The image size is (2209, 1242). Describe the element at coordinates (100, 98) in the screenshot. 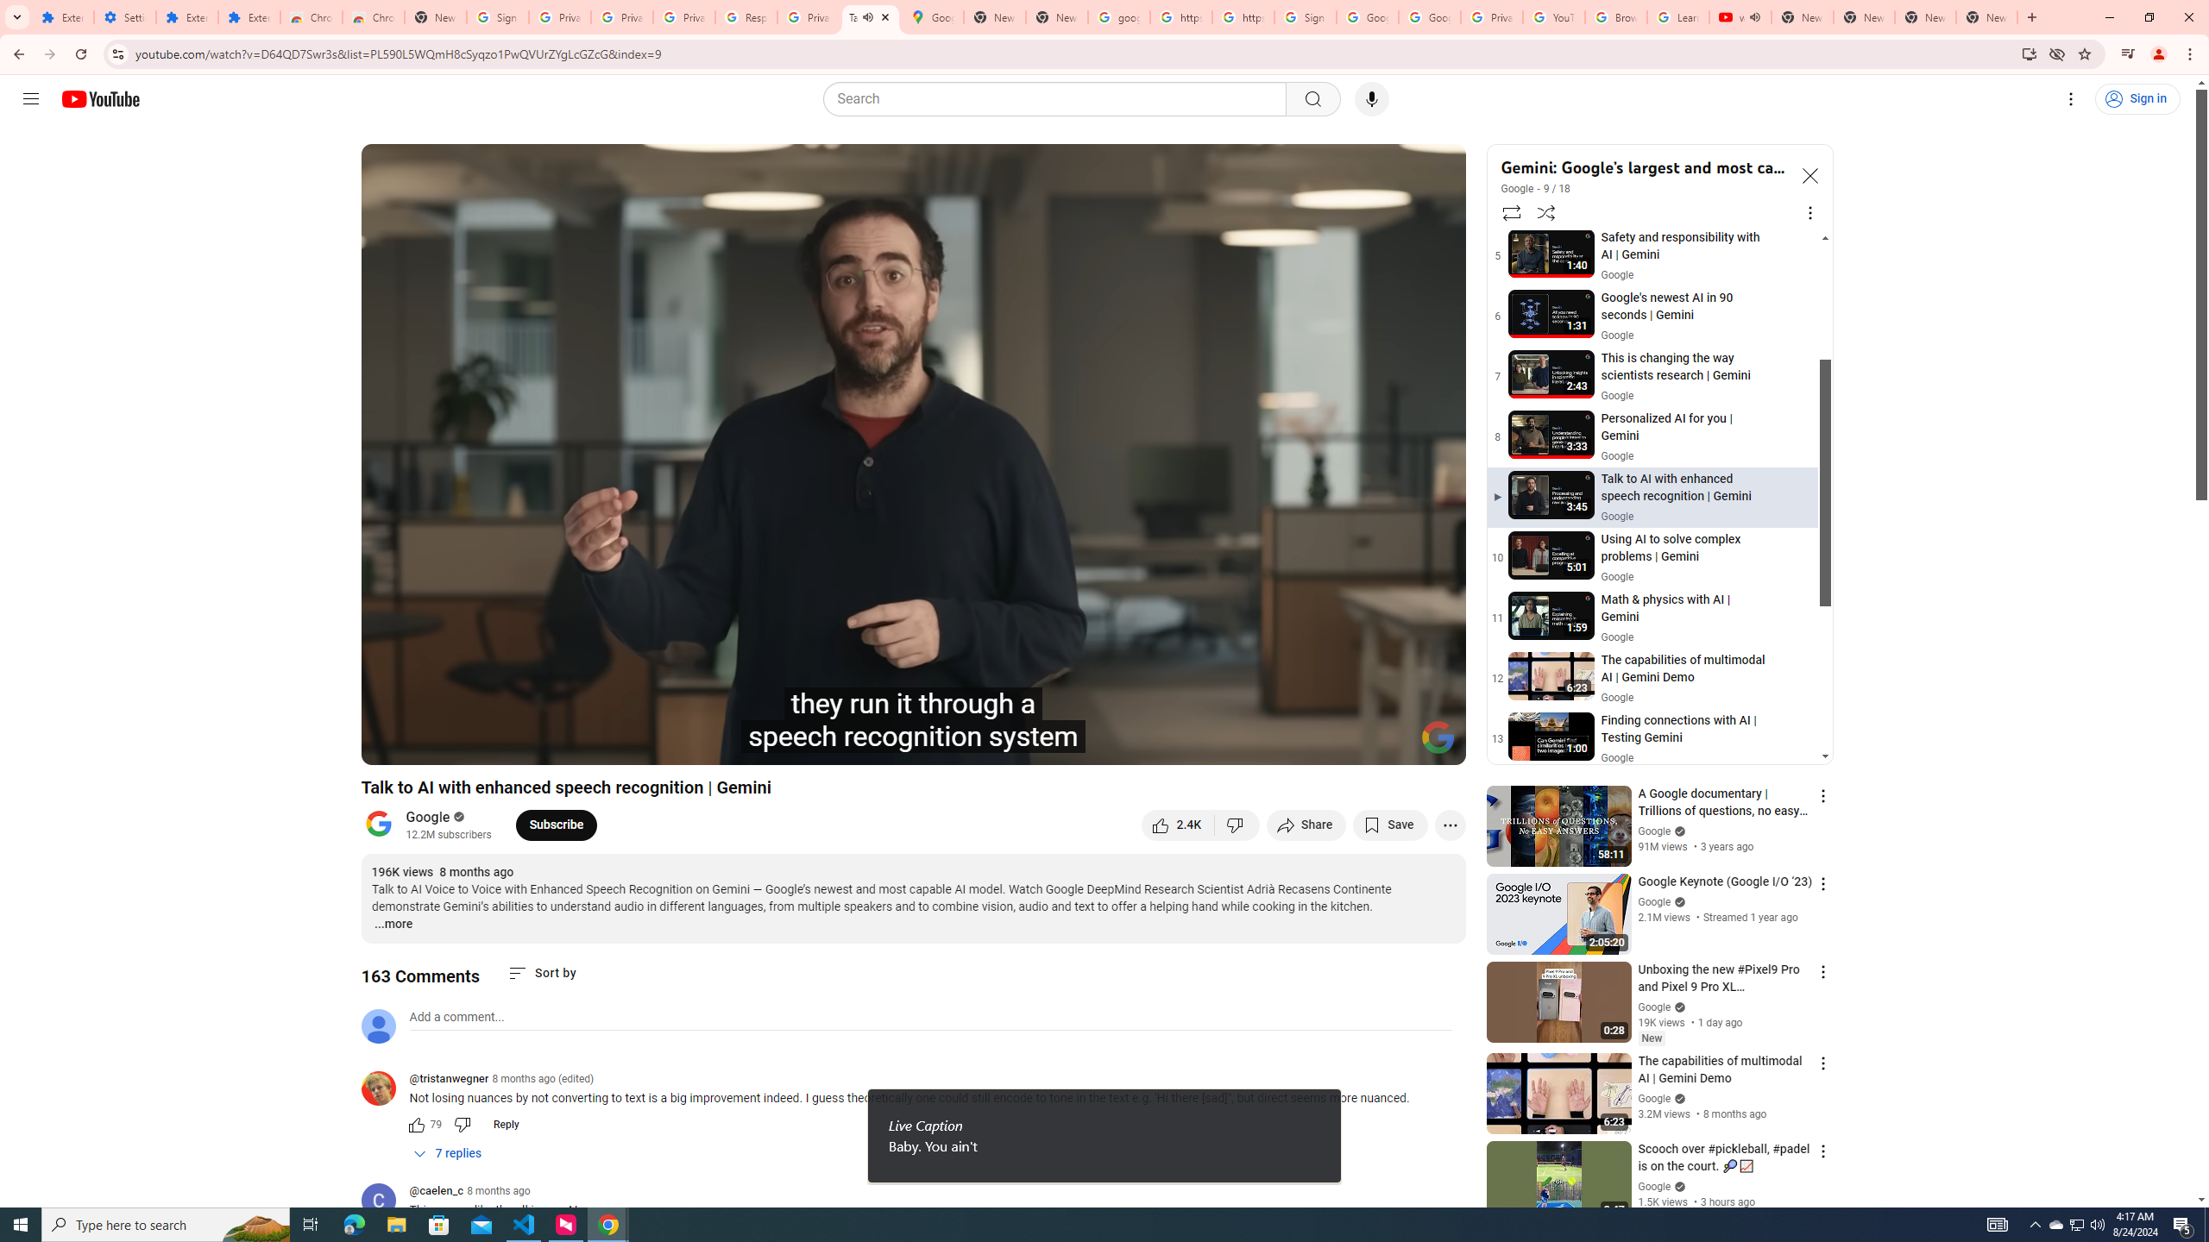

I see `YouTube Home` at that location.